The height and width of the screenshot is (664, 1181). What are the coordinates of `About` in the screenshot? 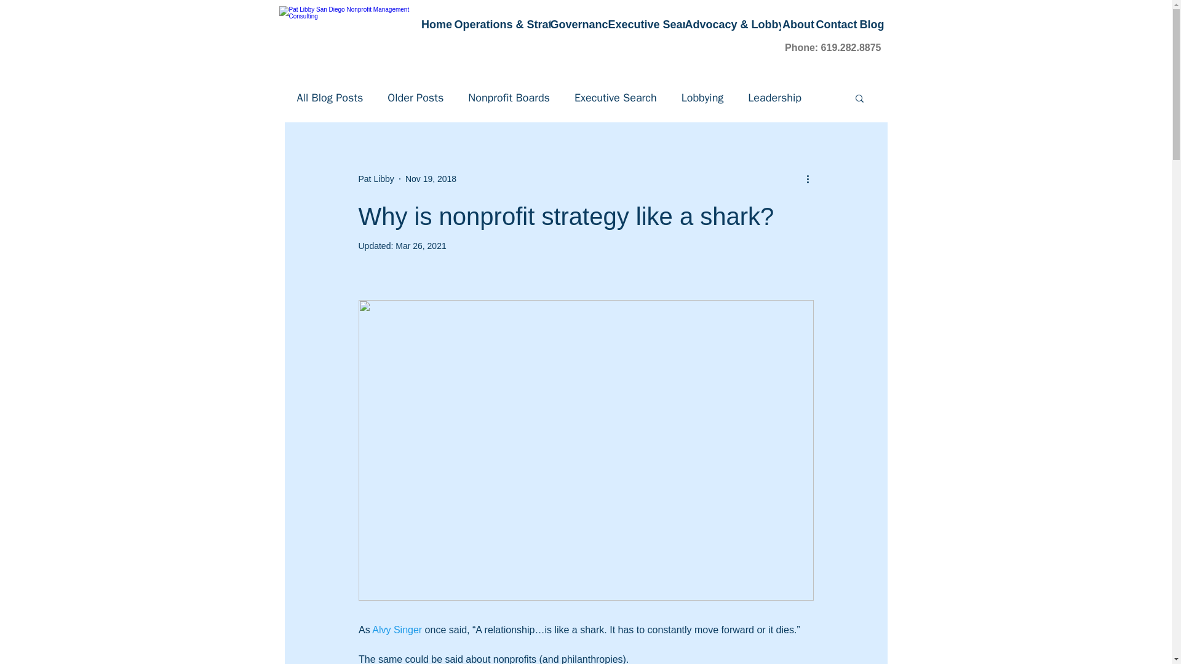 It's located at (798, 25).